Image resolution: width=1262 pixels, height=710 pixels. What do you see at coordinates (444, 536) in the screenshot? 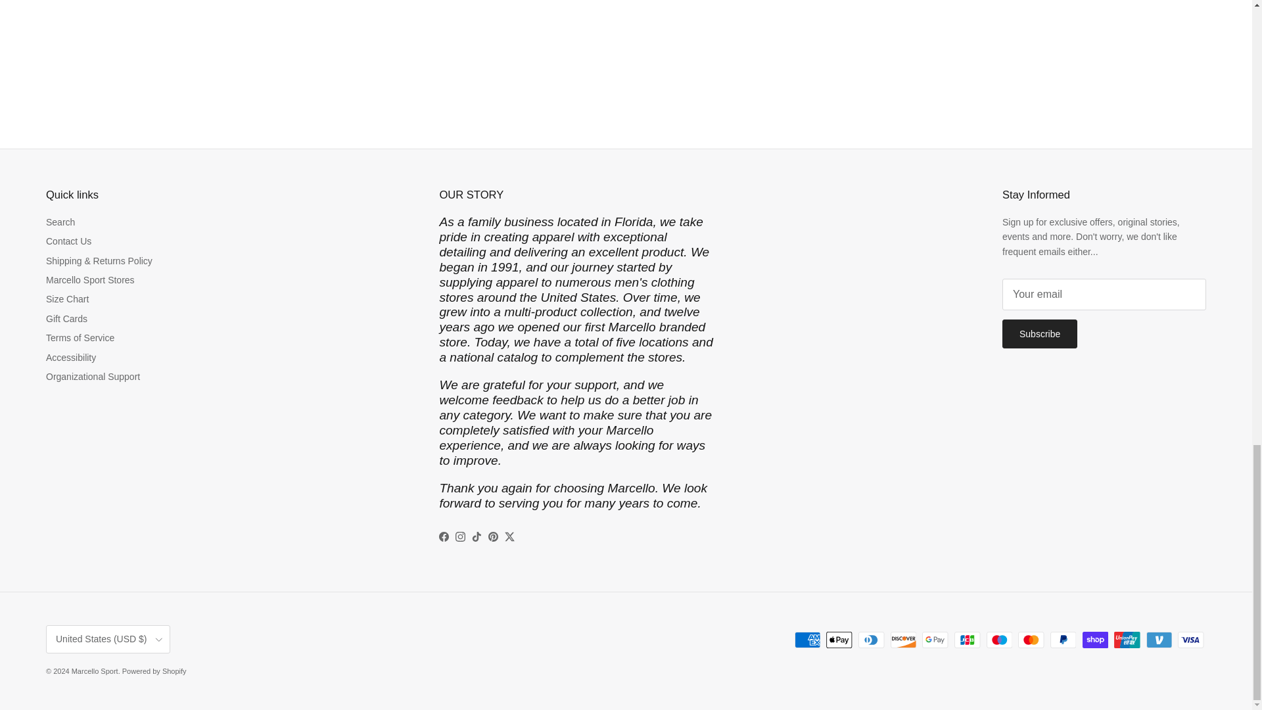
I see `Marcello Sport on Facebook` at bounding box center [444, 536].